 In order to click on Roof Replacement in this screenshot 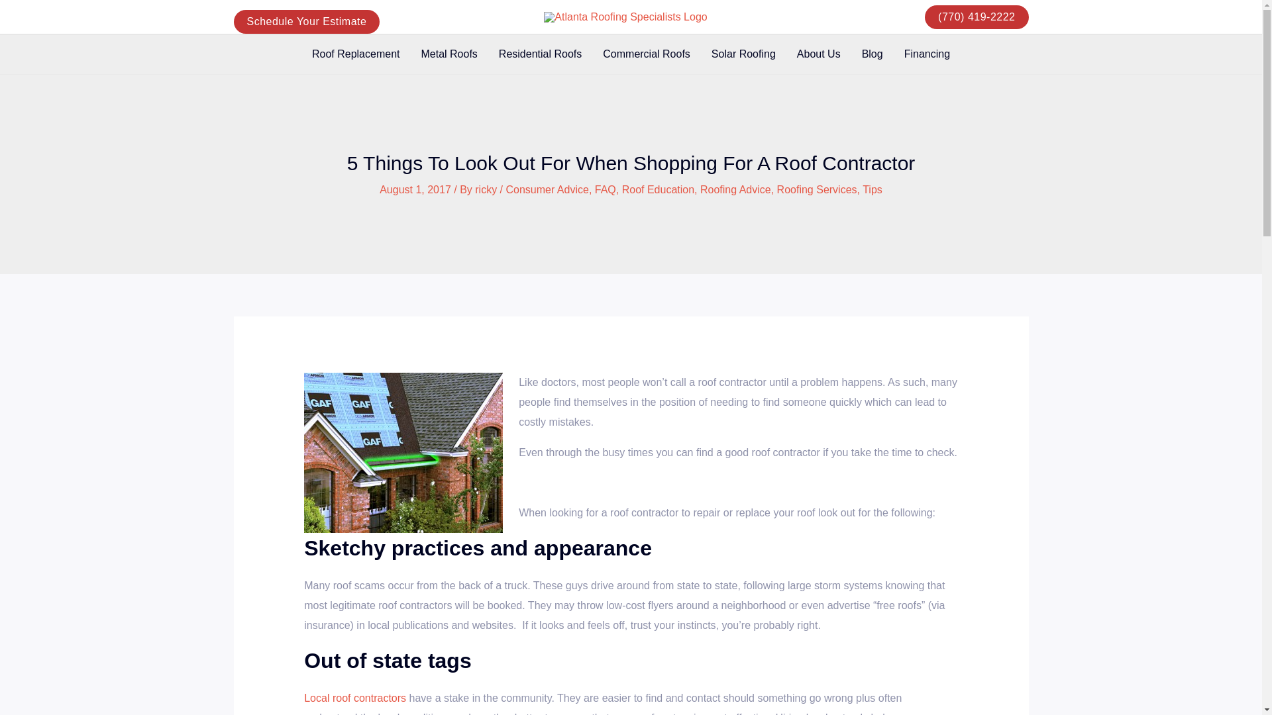, I will do `click(356, 54)`.